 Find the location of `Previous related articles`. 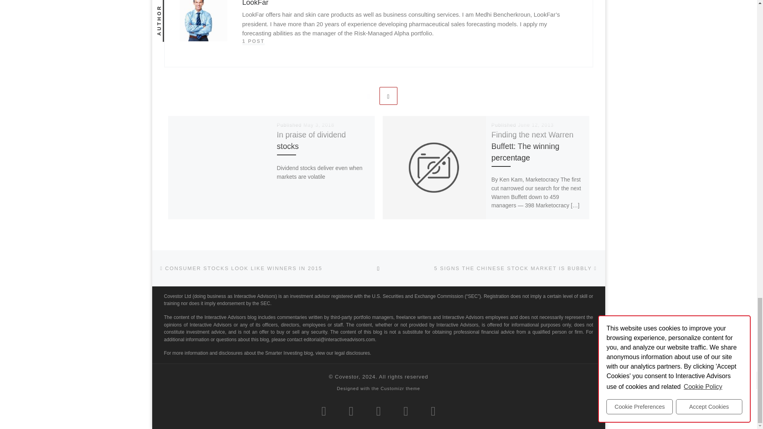

Previous related articles is located at coordinates (368, 96).